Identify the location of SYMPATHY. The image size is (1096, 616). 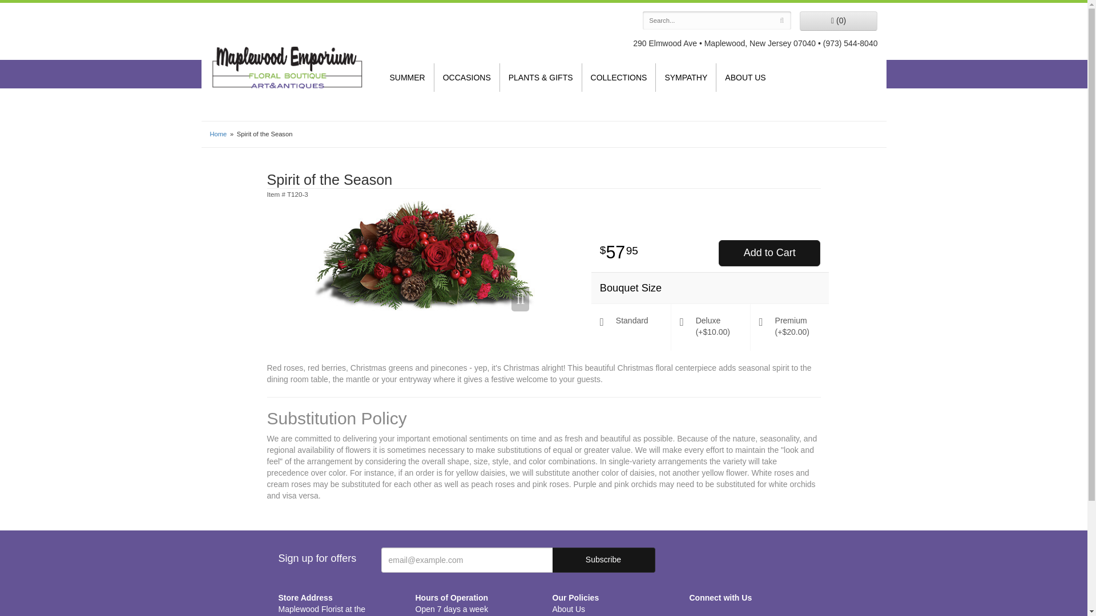
(685, 78).